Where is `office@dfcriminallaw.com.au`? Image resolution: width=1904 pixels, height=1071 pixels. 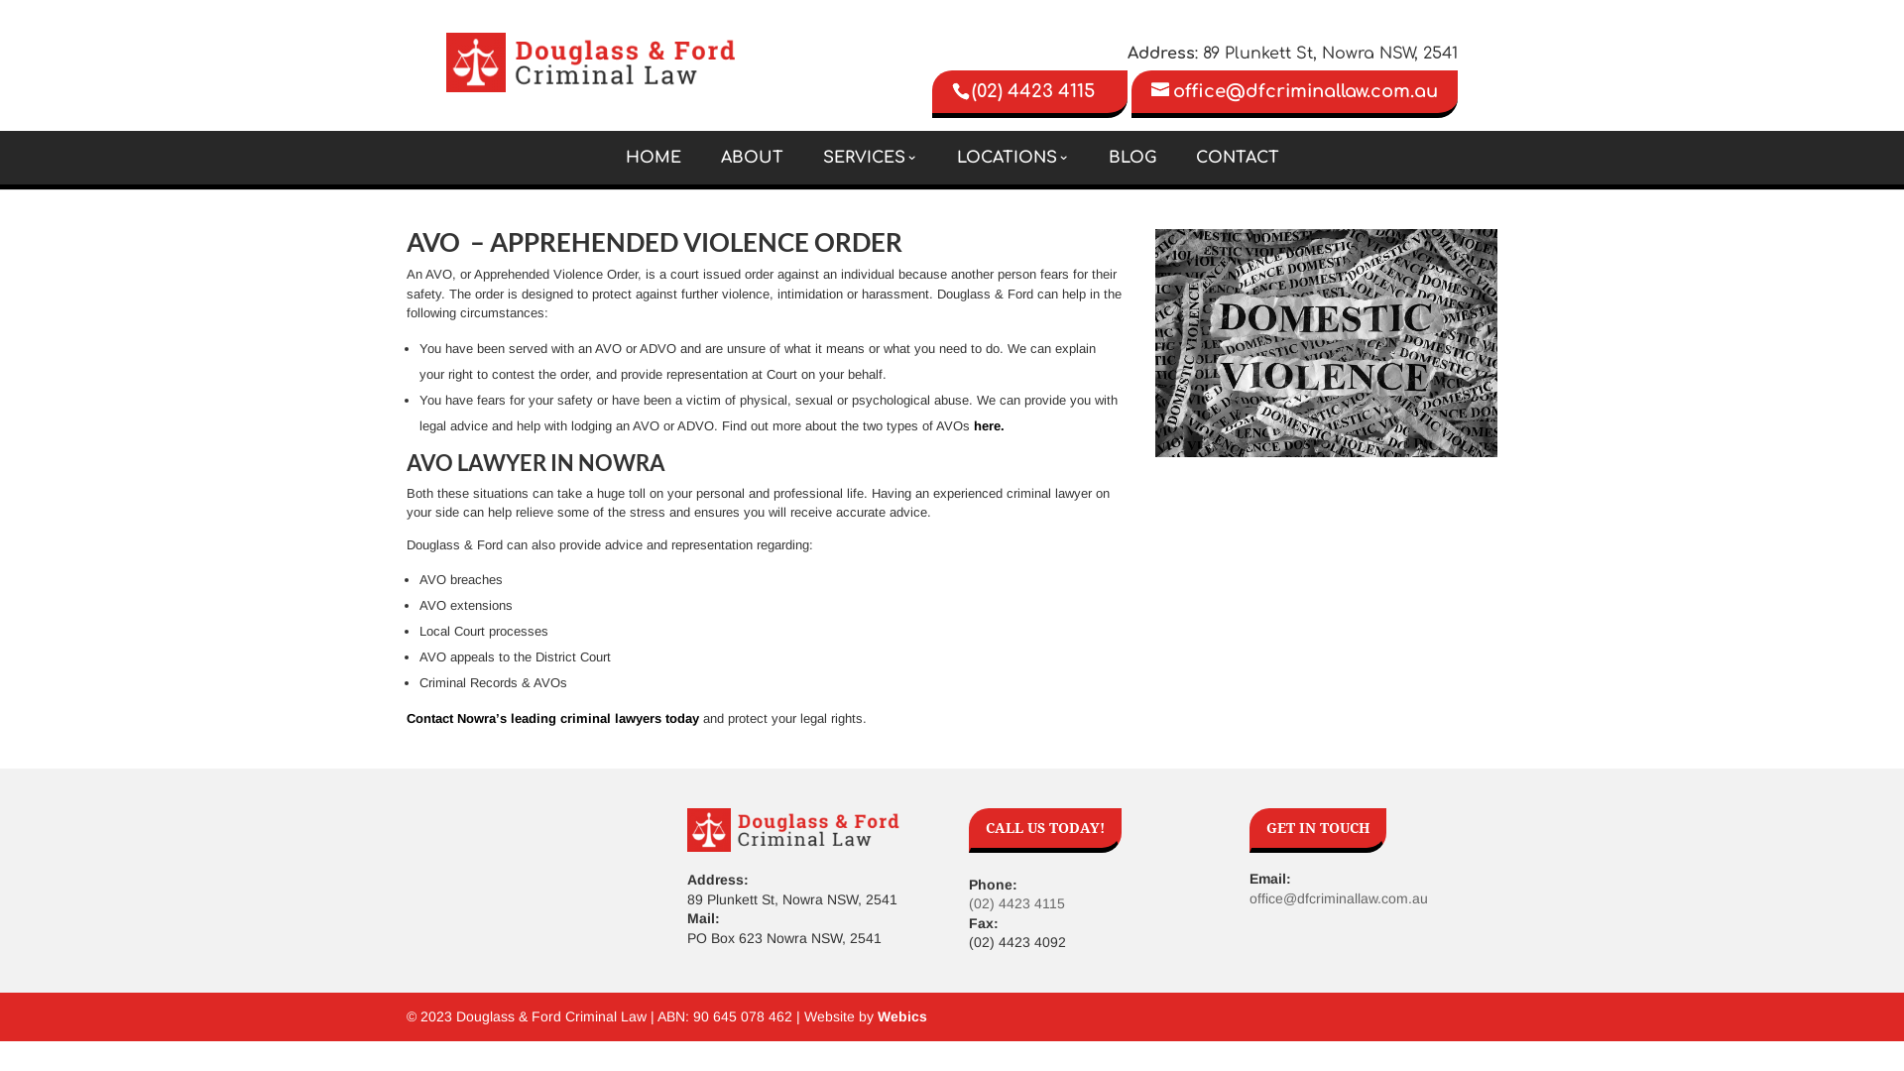 office@dfcriminallaw.com.au is located at coordinates (1295, 94).